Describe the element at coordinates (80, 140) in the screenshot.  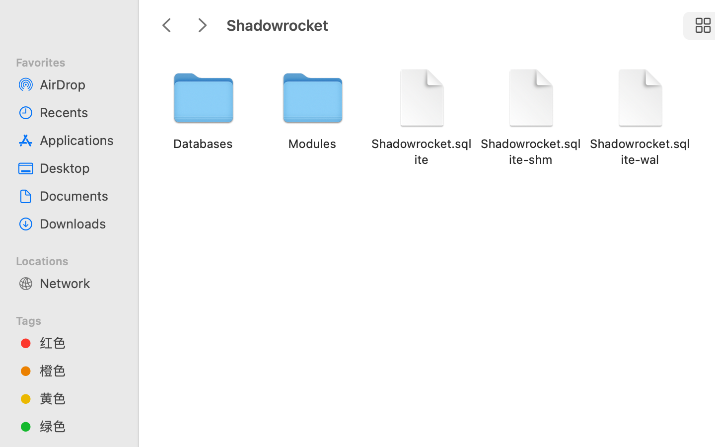
I see `Applications` at that location.